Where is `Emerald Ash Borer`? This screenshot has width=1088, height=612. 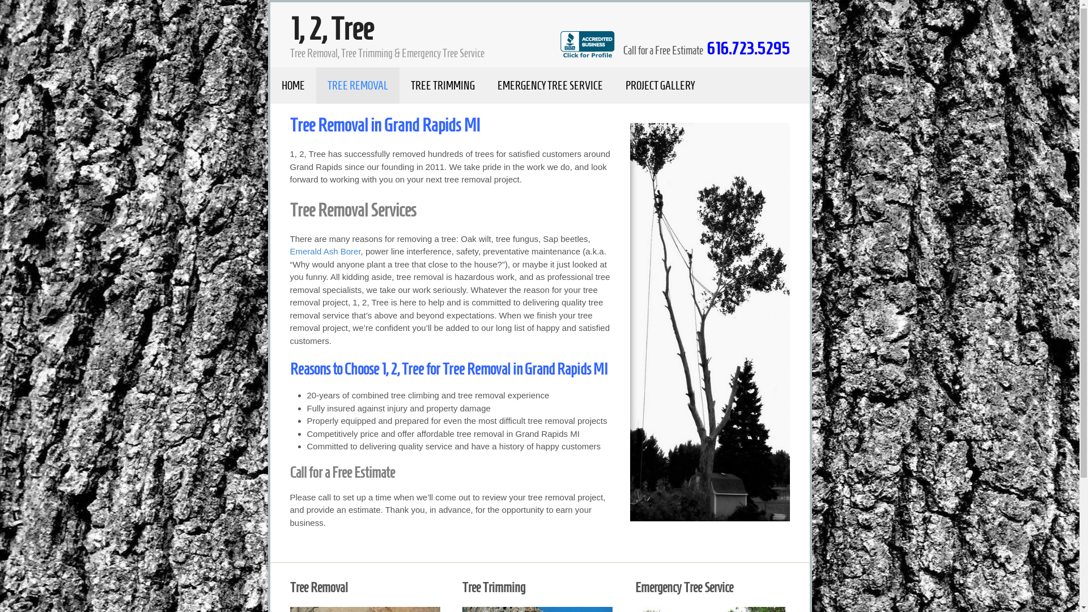
Emerald Ash Borer is located at coordinates (325, 252).